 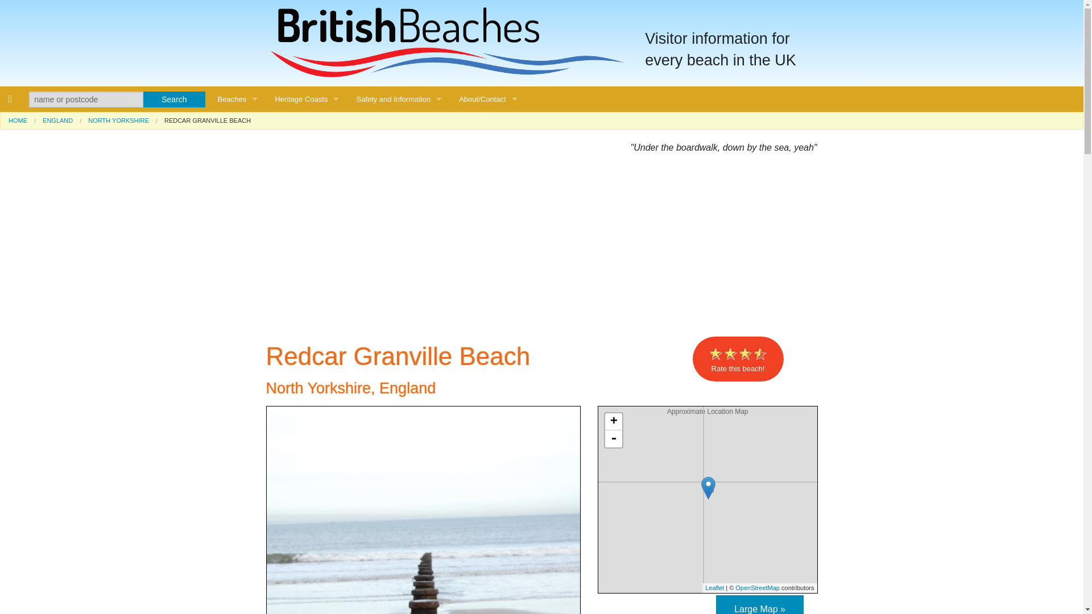 What do you see at coordinates (398, 176) in the screenshot?
I see `Sea Temperatures` at bounding box center [398, 176].